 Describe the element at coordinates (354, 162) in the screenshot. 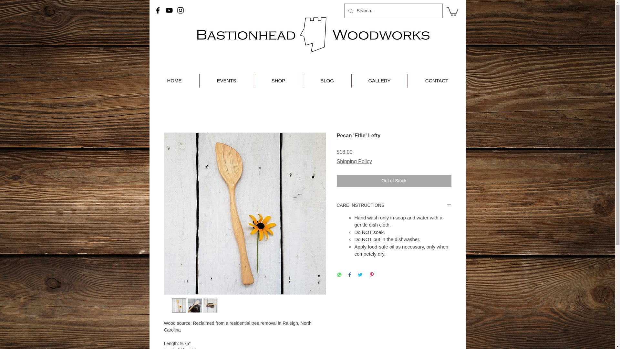

I see `Shipping Policy` at that location.